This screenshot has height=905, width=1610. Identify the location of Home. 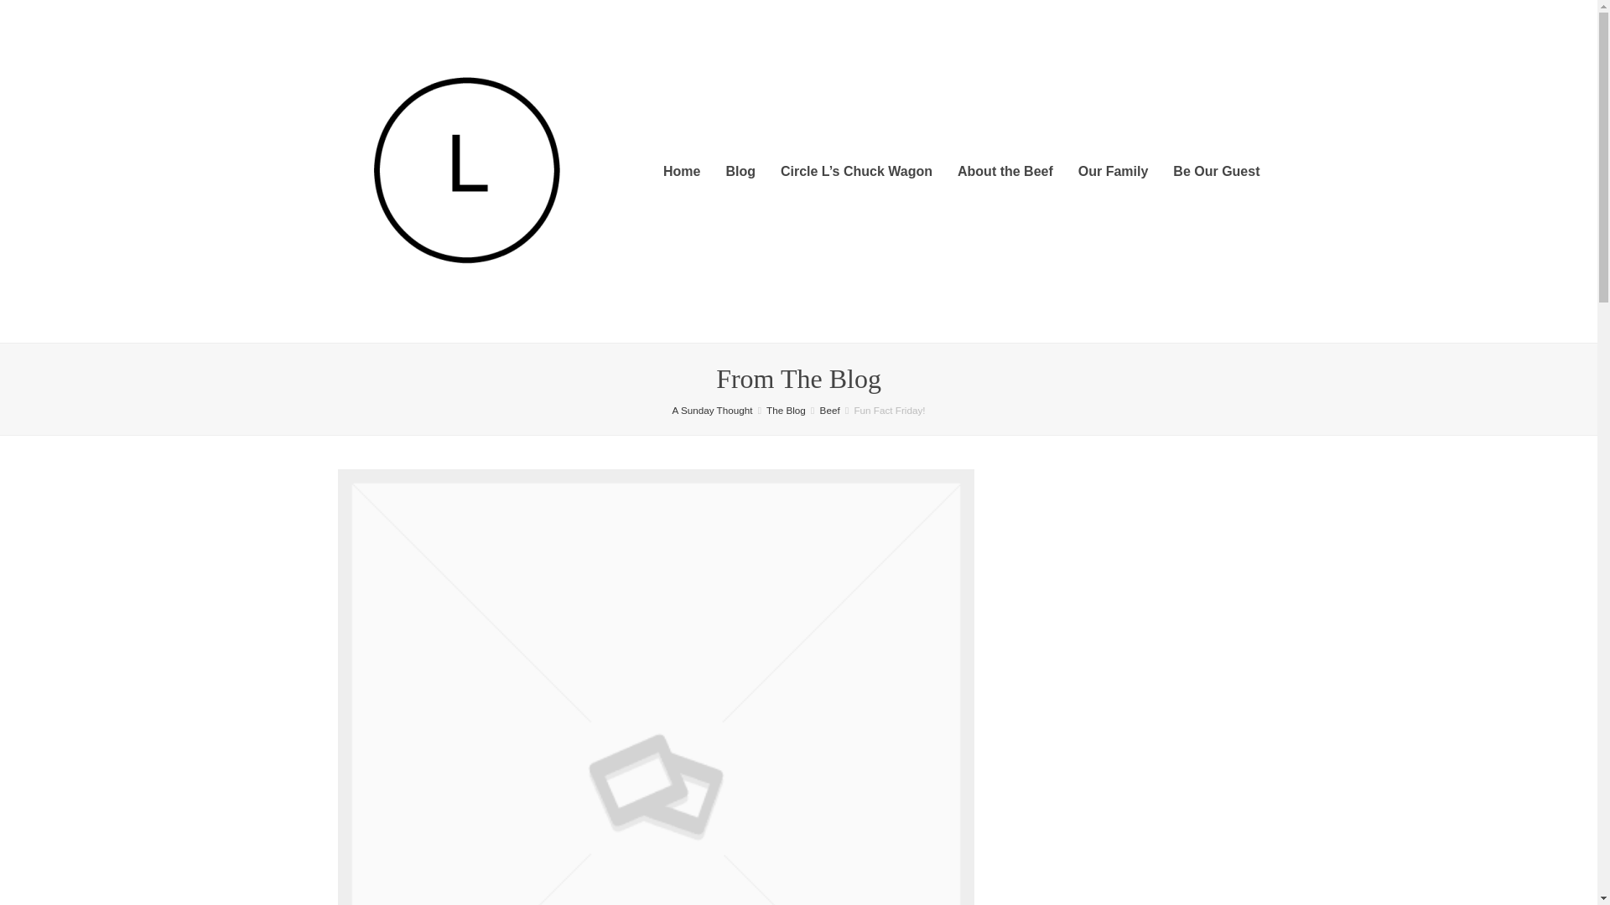
(681, 172).